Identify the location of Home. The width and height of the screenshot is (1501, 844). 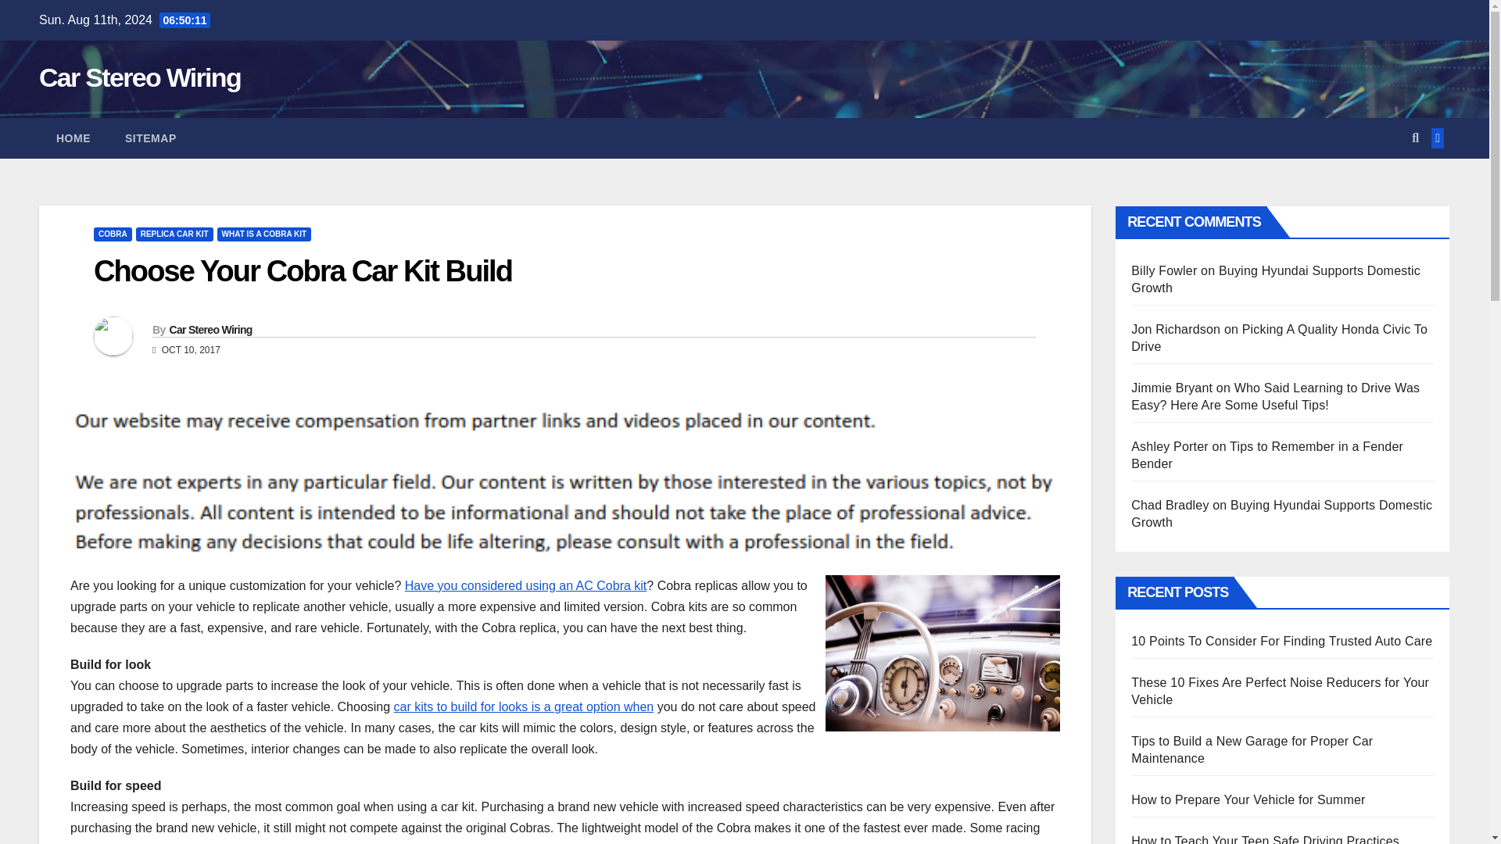
(73, 138).